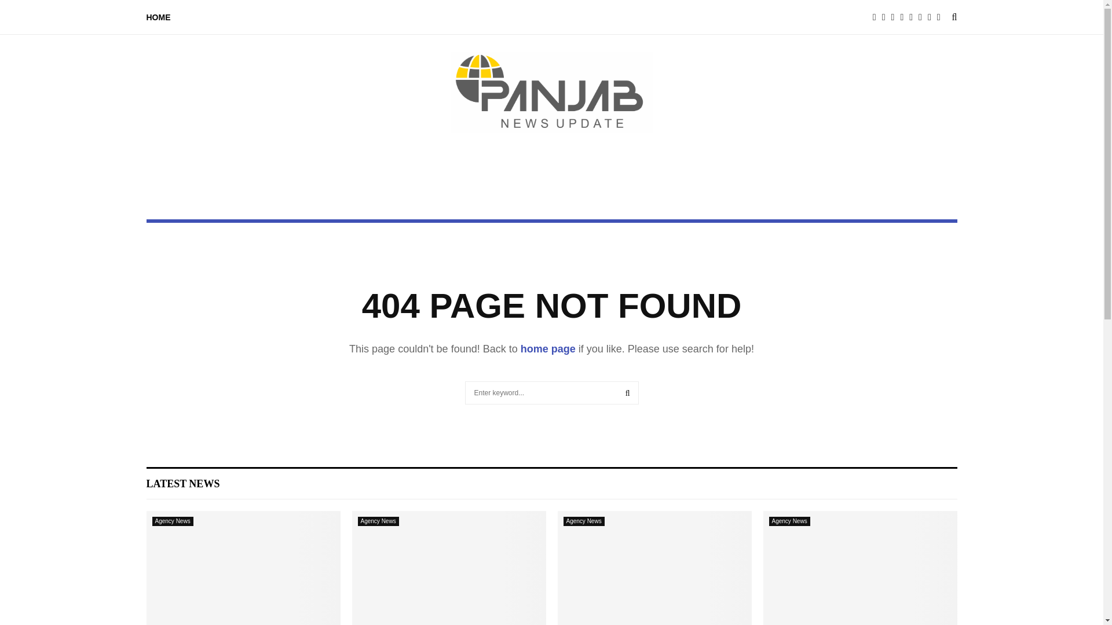  I want to click on View all posts in Agency News, so click(379, 521).